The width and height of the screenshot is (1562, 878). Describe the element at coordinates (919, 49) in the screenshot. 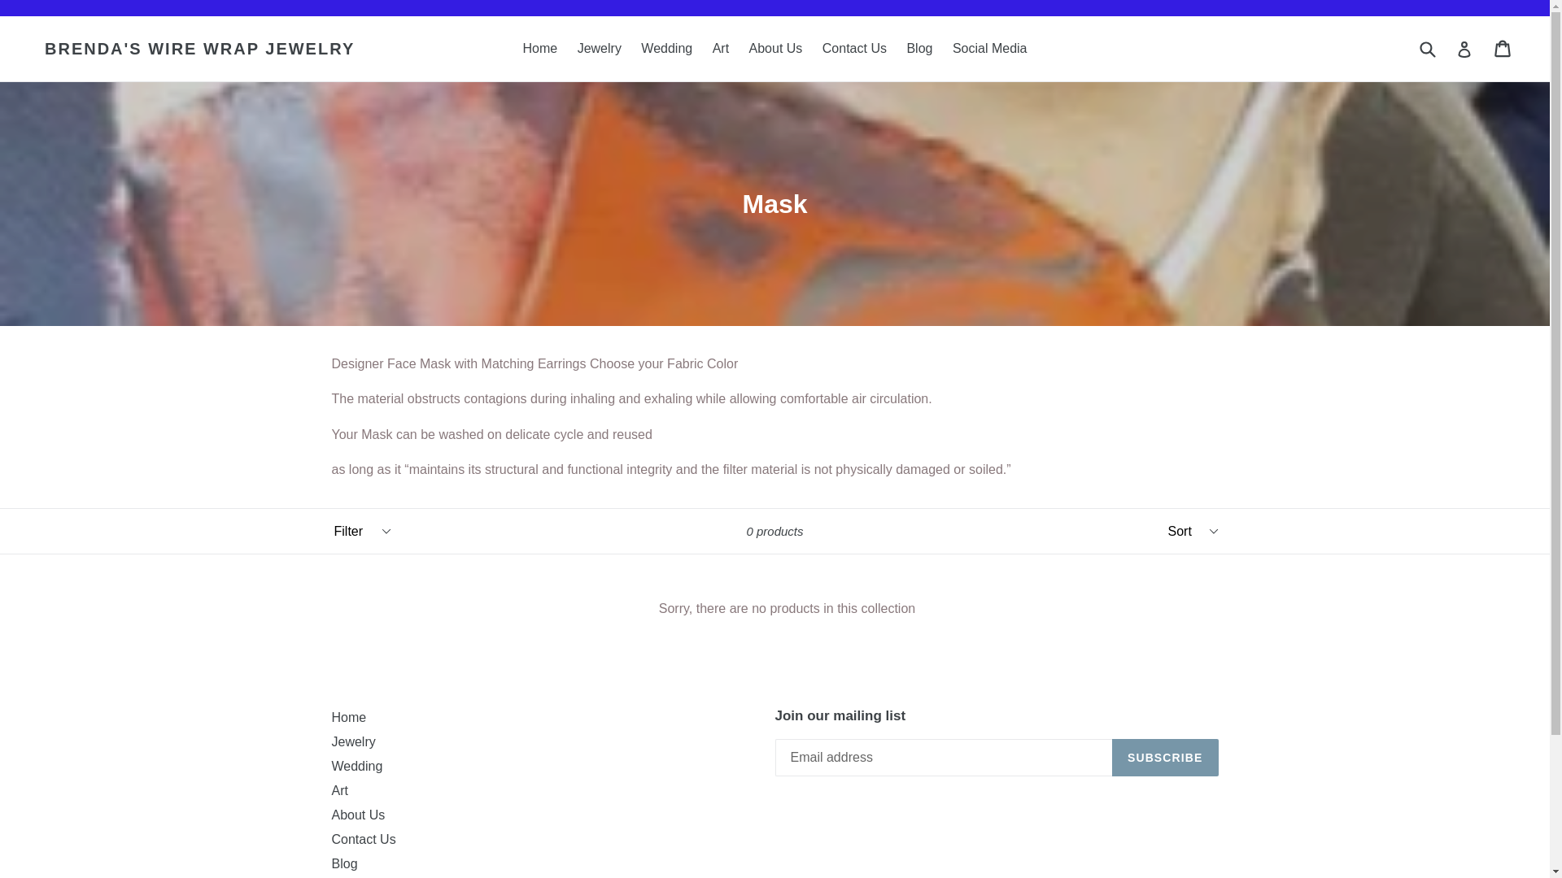

I see `Blog` at that location.